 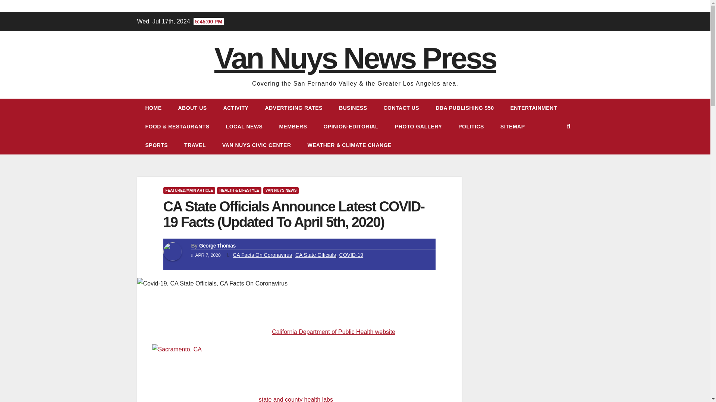 What do you see at coordinates (192, 108) in the screenshot?
I see `ABOUT US` at bounding box center [192, 108].